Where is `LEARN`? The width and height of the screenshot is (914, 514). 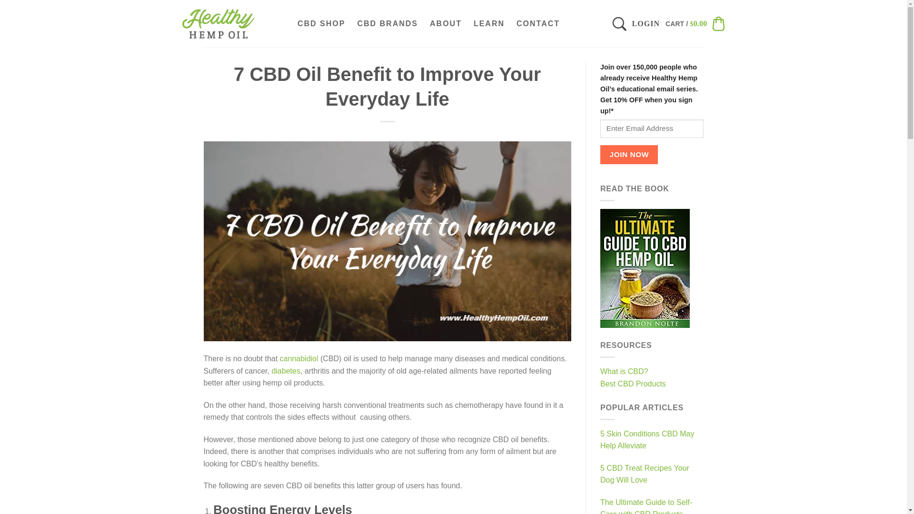 LEARN is located at coordinates (489, 23).